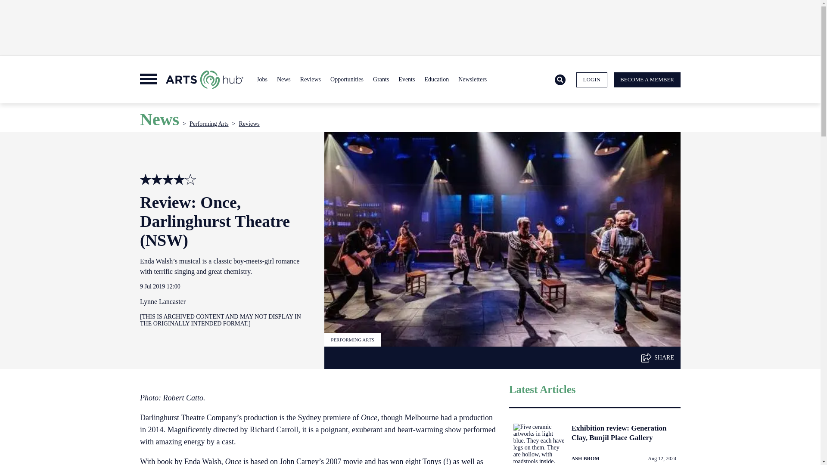  Describe the element at coordinates (283, 79) in the screenshot. I see `News` at that location.